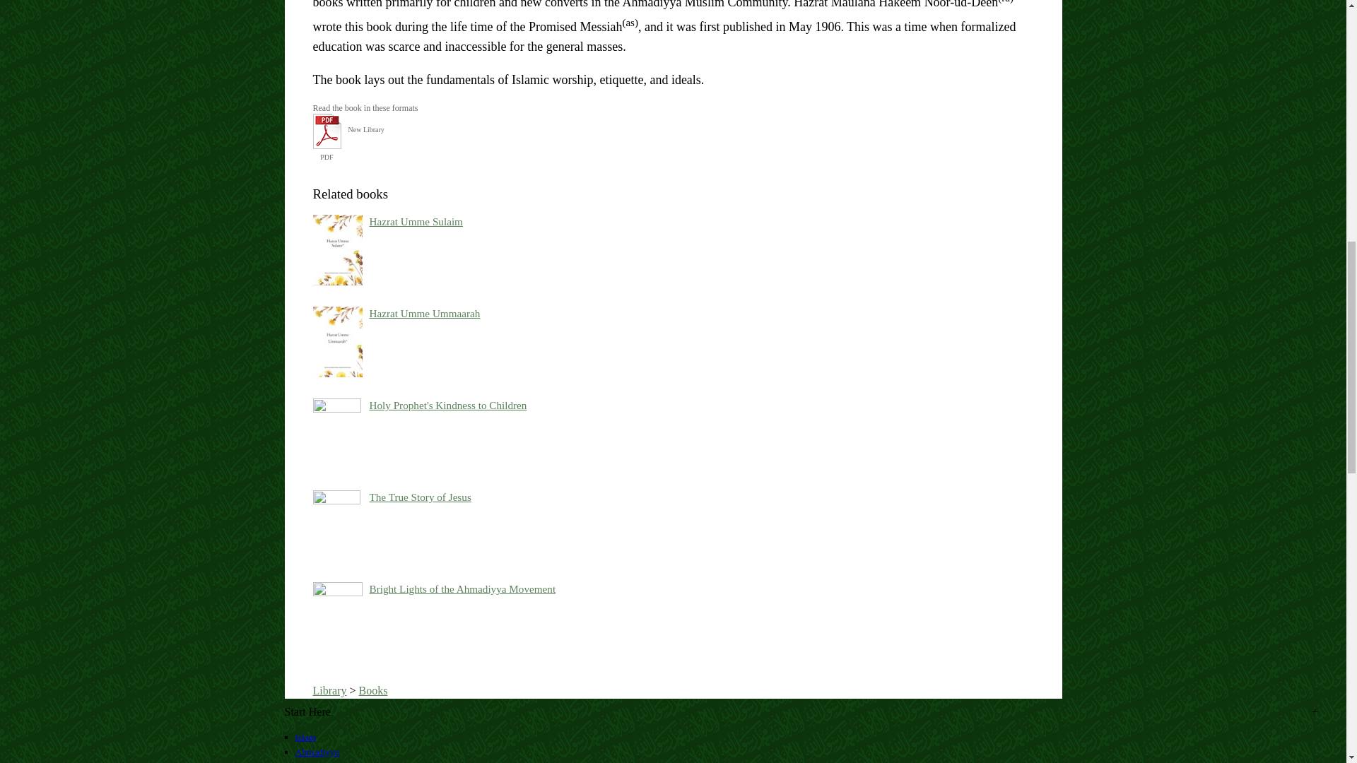 The width and height of the screenshot is (1357, 763). Describe the element at coordinates (447, 405) in the screenshot. I see `Holy Prophet's Kindness to Children` at that location.